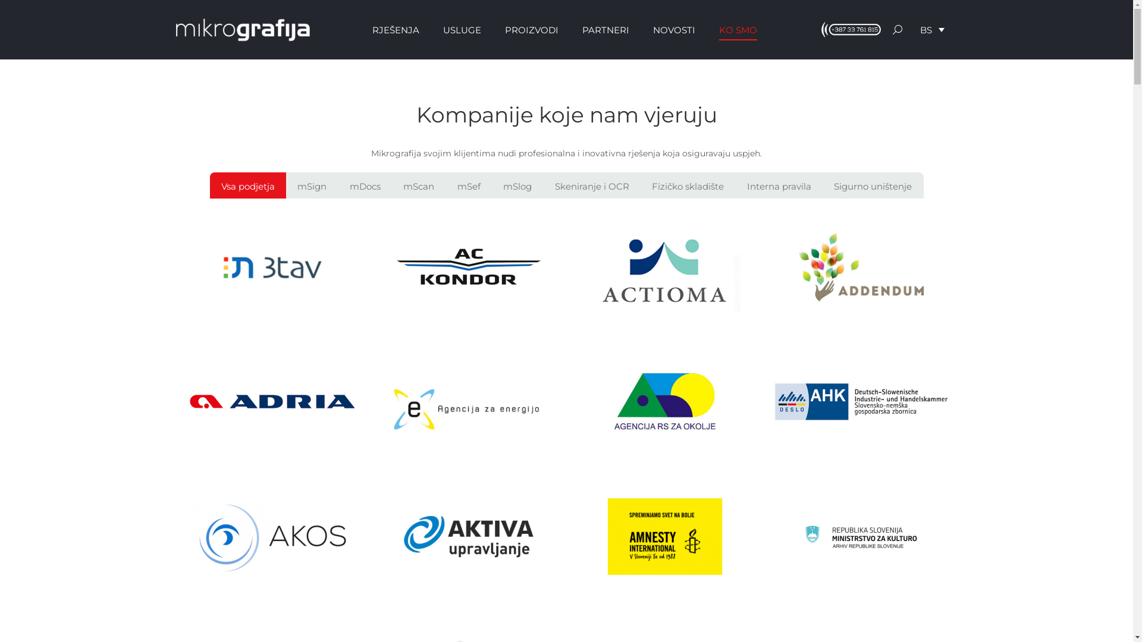  I want to click on AHK, so click(861, 402).